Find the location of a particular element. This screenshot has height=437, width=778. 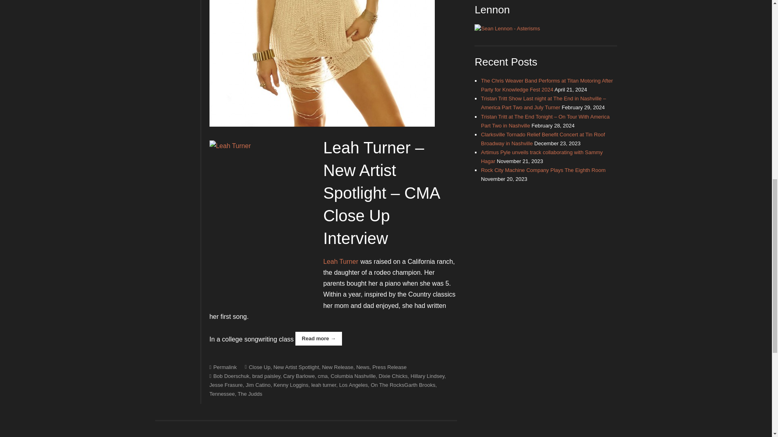

Dixie Chicks is located at coordinates (393, 376).